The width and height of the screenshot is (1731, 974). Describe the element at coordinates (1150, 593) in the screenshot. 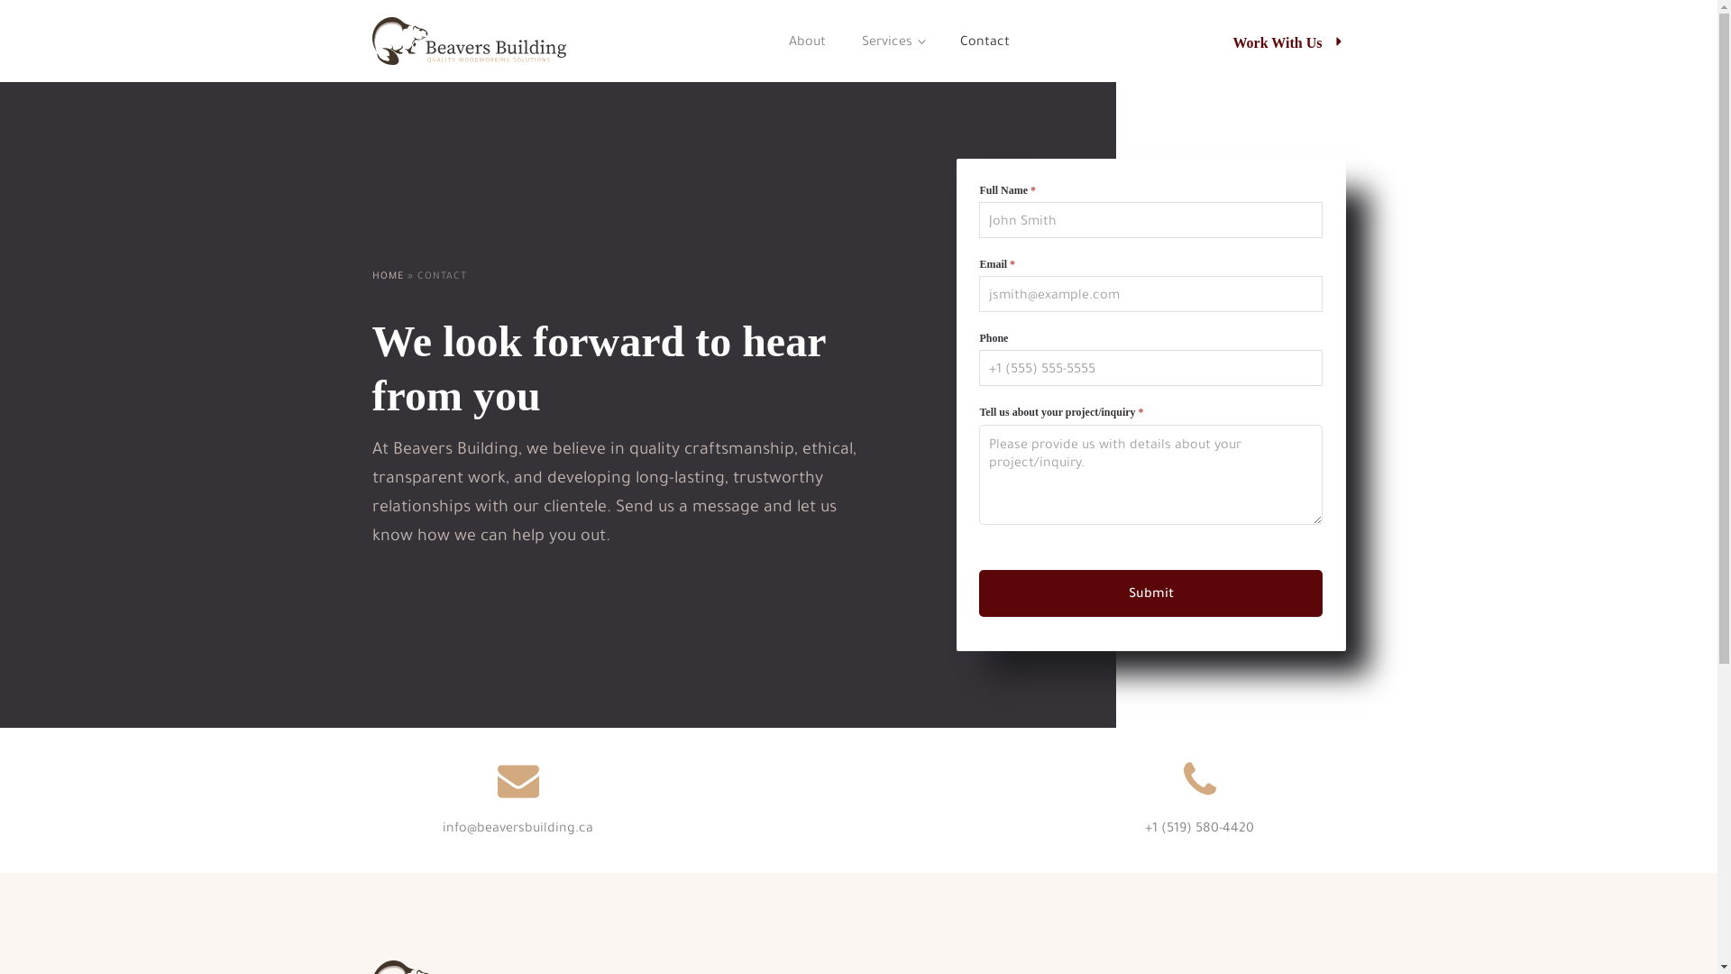

I see `Submit` at that location.